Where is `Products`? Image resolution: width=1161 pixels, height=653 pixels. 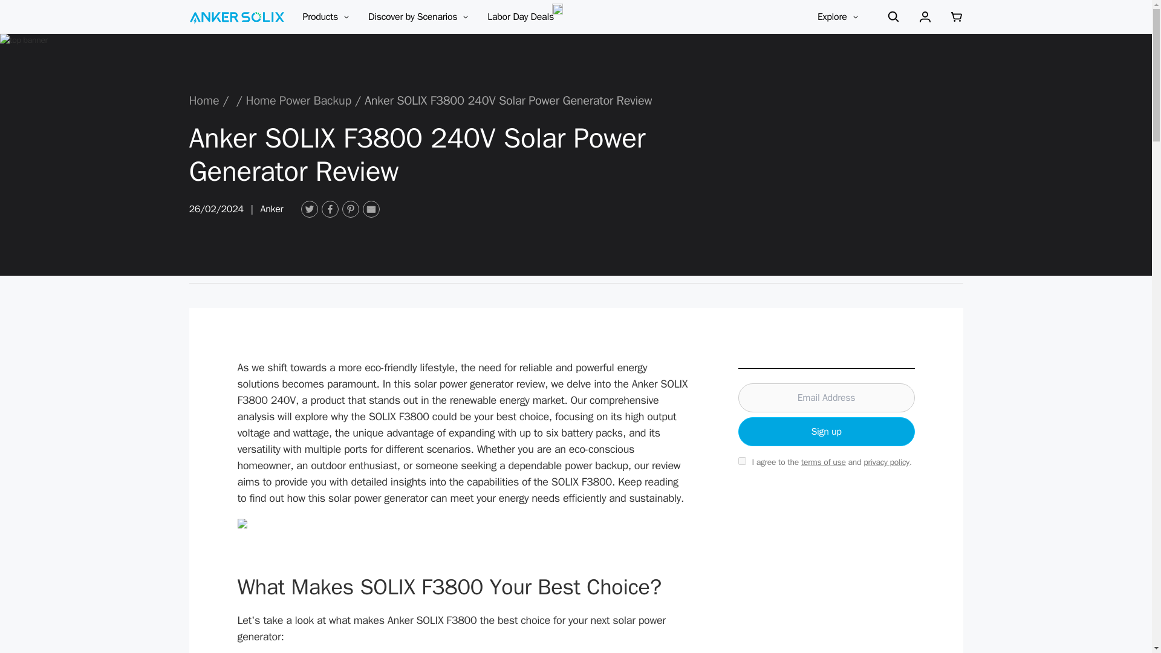 Products is located at coordinates (319, 17).